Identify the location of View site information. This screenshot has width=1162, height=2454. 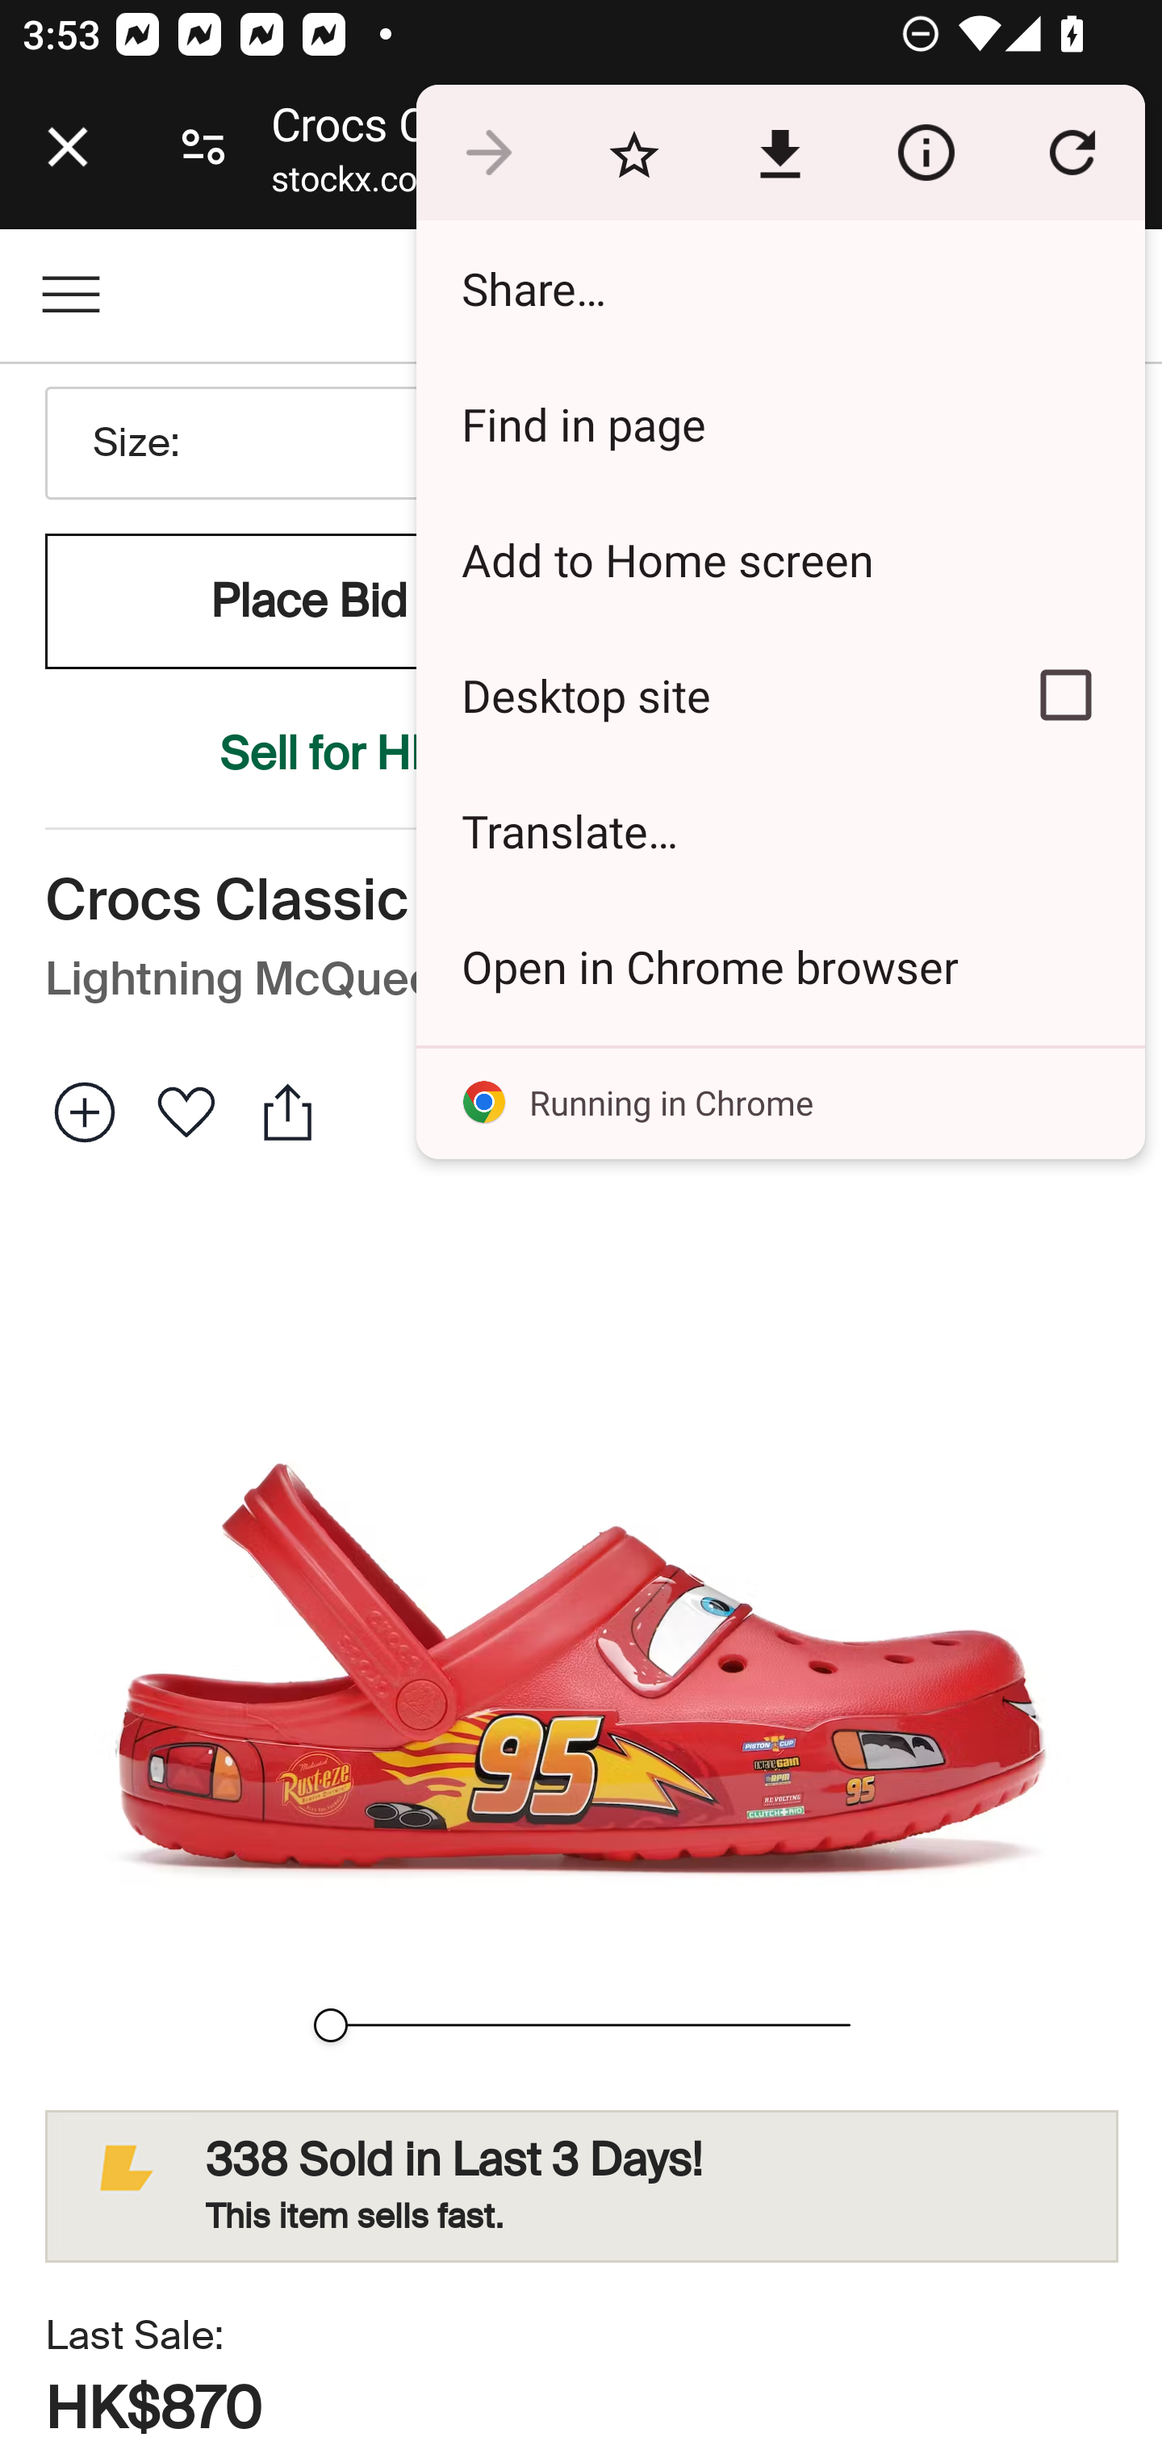
(926, 153).